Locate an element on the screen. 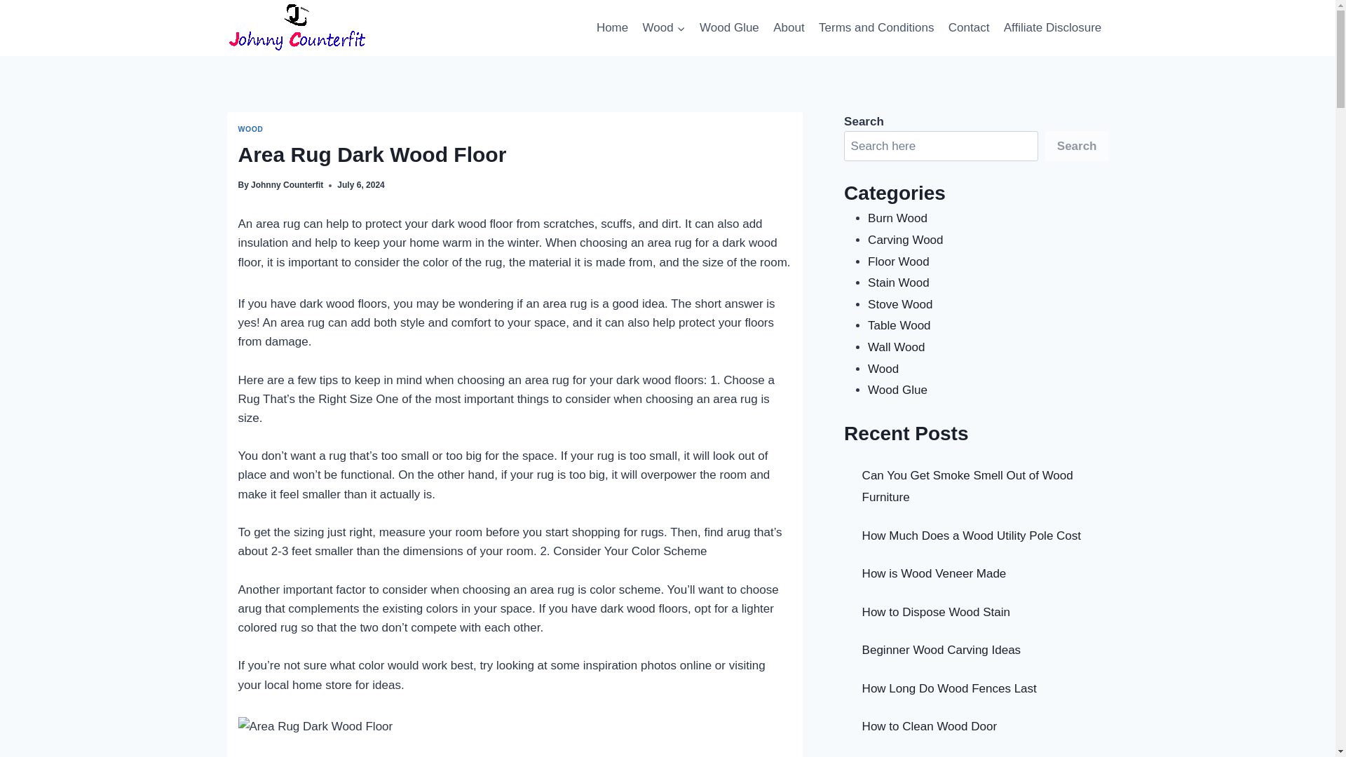  Affiliate Disclosure is located at coordinates (1053, 28).